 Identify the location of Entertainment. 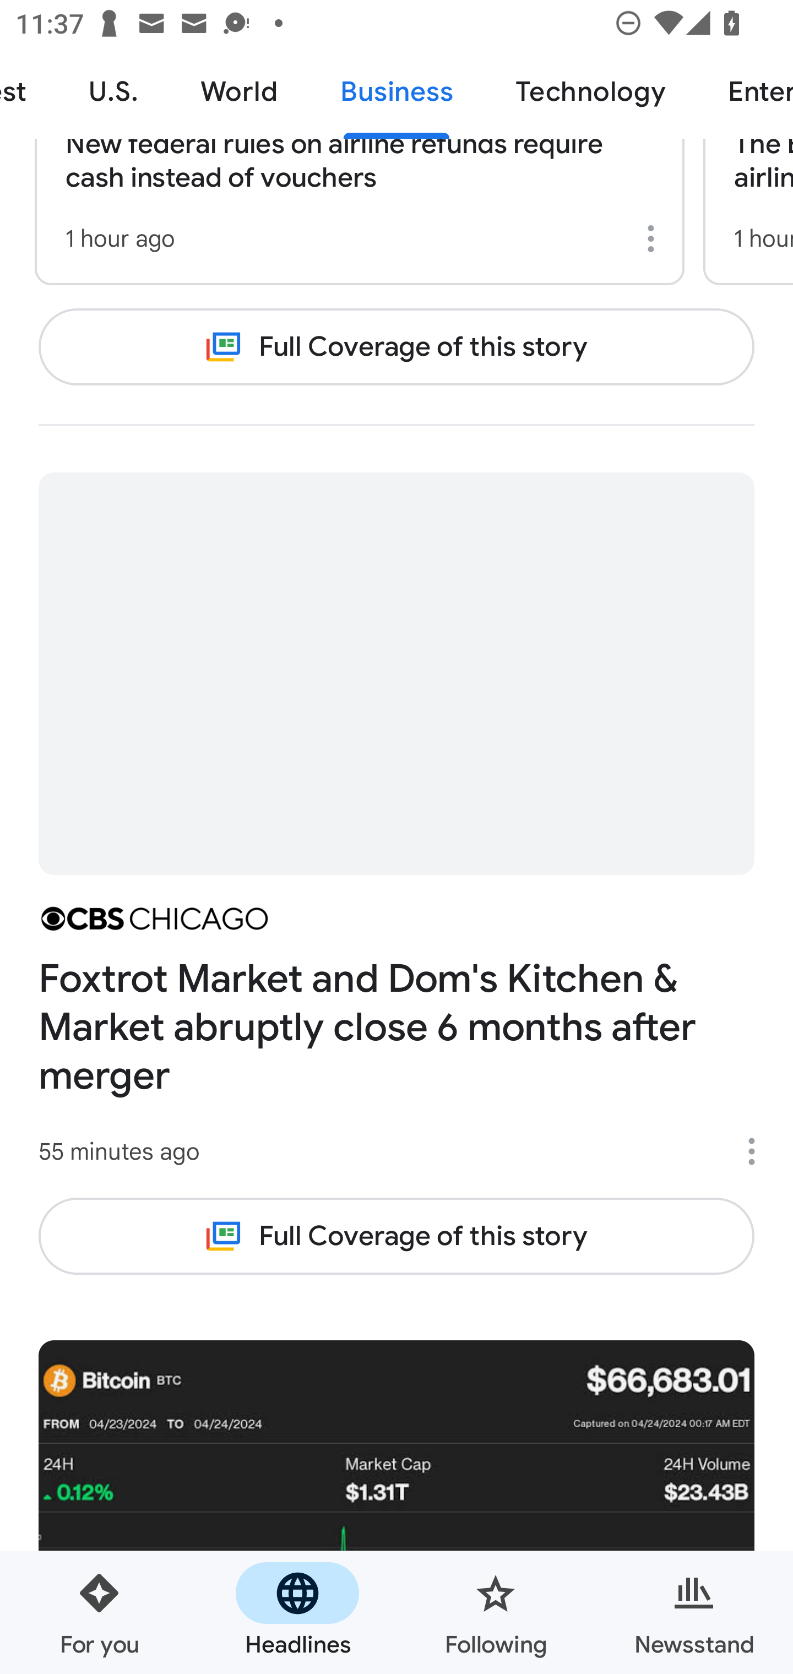
(745, 93).